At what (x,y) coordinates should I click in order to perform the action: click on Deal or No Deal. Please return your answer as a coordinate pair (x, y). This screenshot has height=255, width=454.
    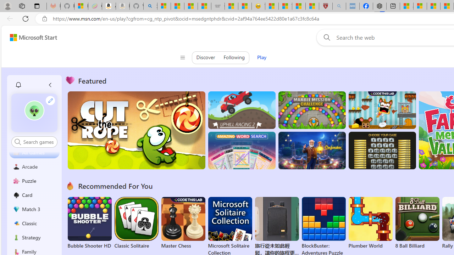
    Looking at the image, I should click on (382, 151).